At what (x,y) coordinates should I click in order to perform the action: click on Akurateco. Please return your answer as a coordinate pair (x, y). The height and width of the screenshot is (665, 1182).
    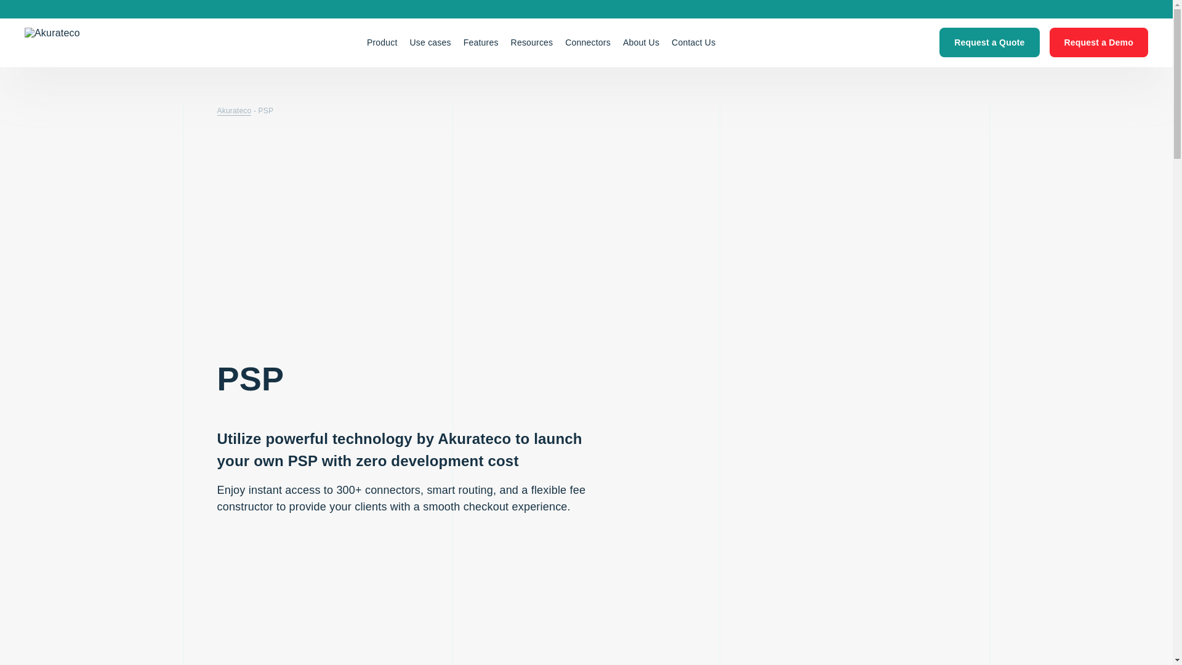
    Looking at the image, I should click on (84, 42).